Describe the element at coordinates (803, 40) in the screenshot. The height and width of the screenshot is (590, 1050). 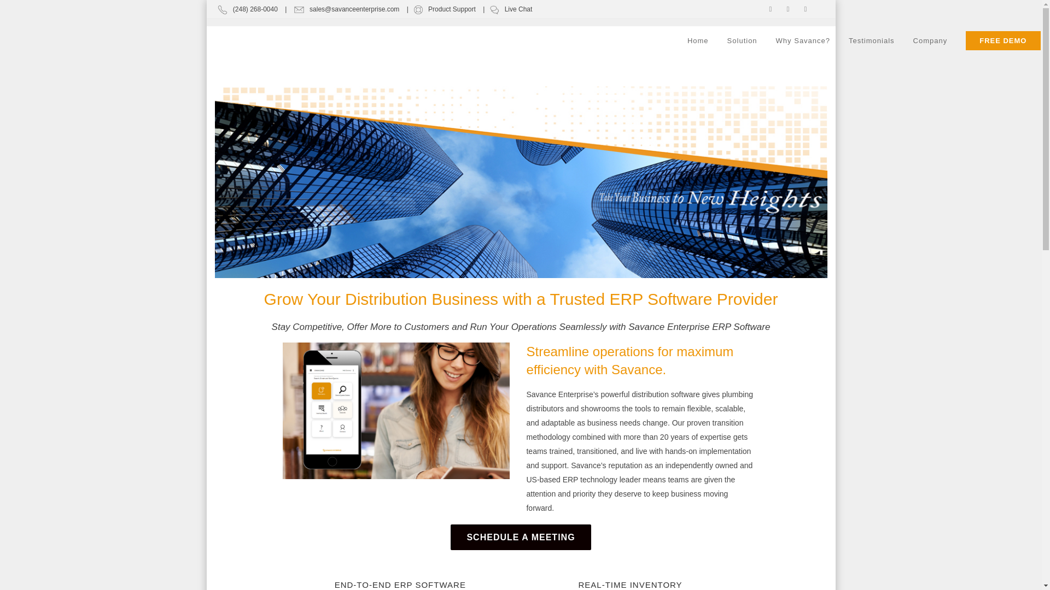
I see `Why Savance?` at that location.